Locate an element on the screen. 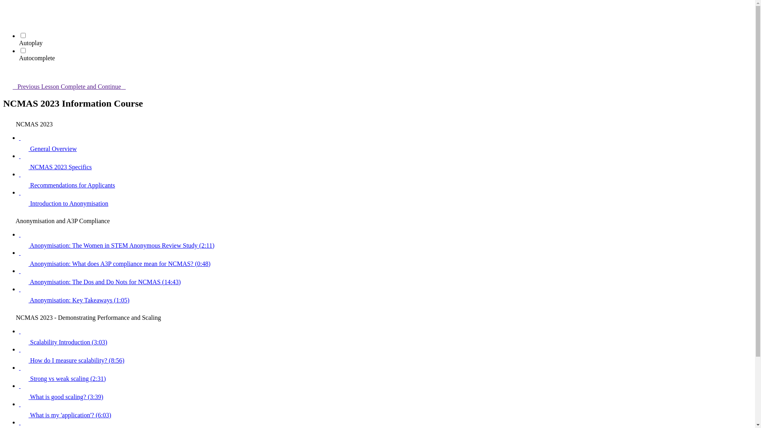 The width and height of the screenshot is (761, 428).   General Overview is located at coordinates (385, 143).